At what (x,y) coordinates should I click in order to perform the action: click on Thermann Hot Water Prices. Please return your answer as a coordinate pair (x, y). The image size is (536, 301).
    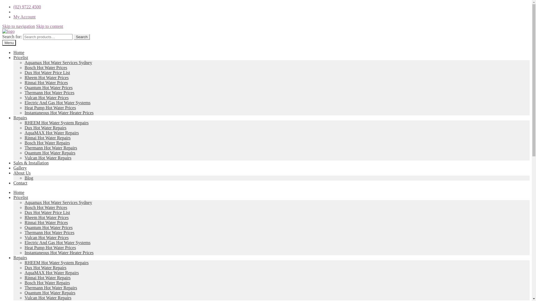
    Looking at the image, I should click on (49, 93).